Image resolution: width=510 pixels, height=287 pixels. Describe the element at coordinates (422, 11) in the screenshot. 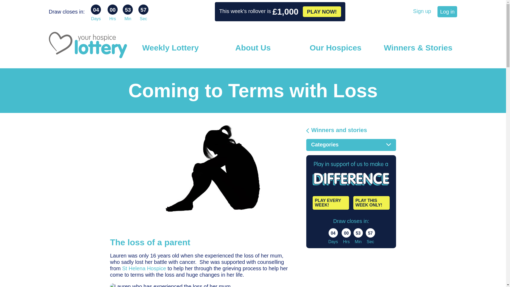

I see `Sign up` at that location.